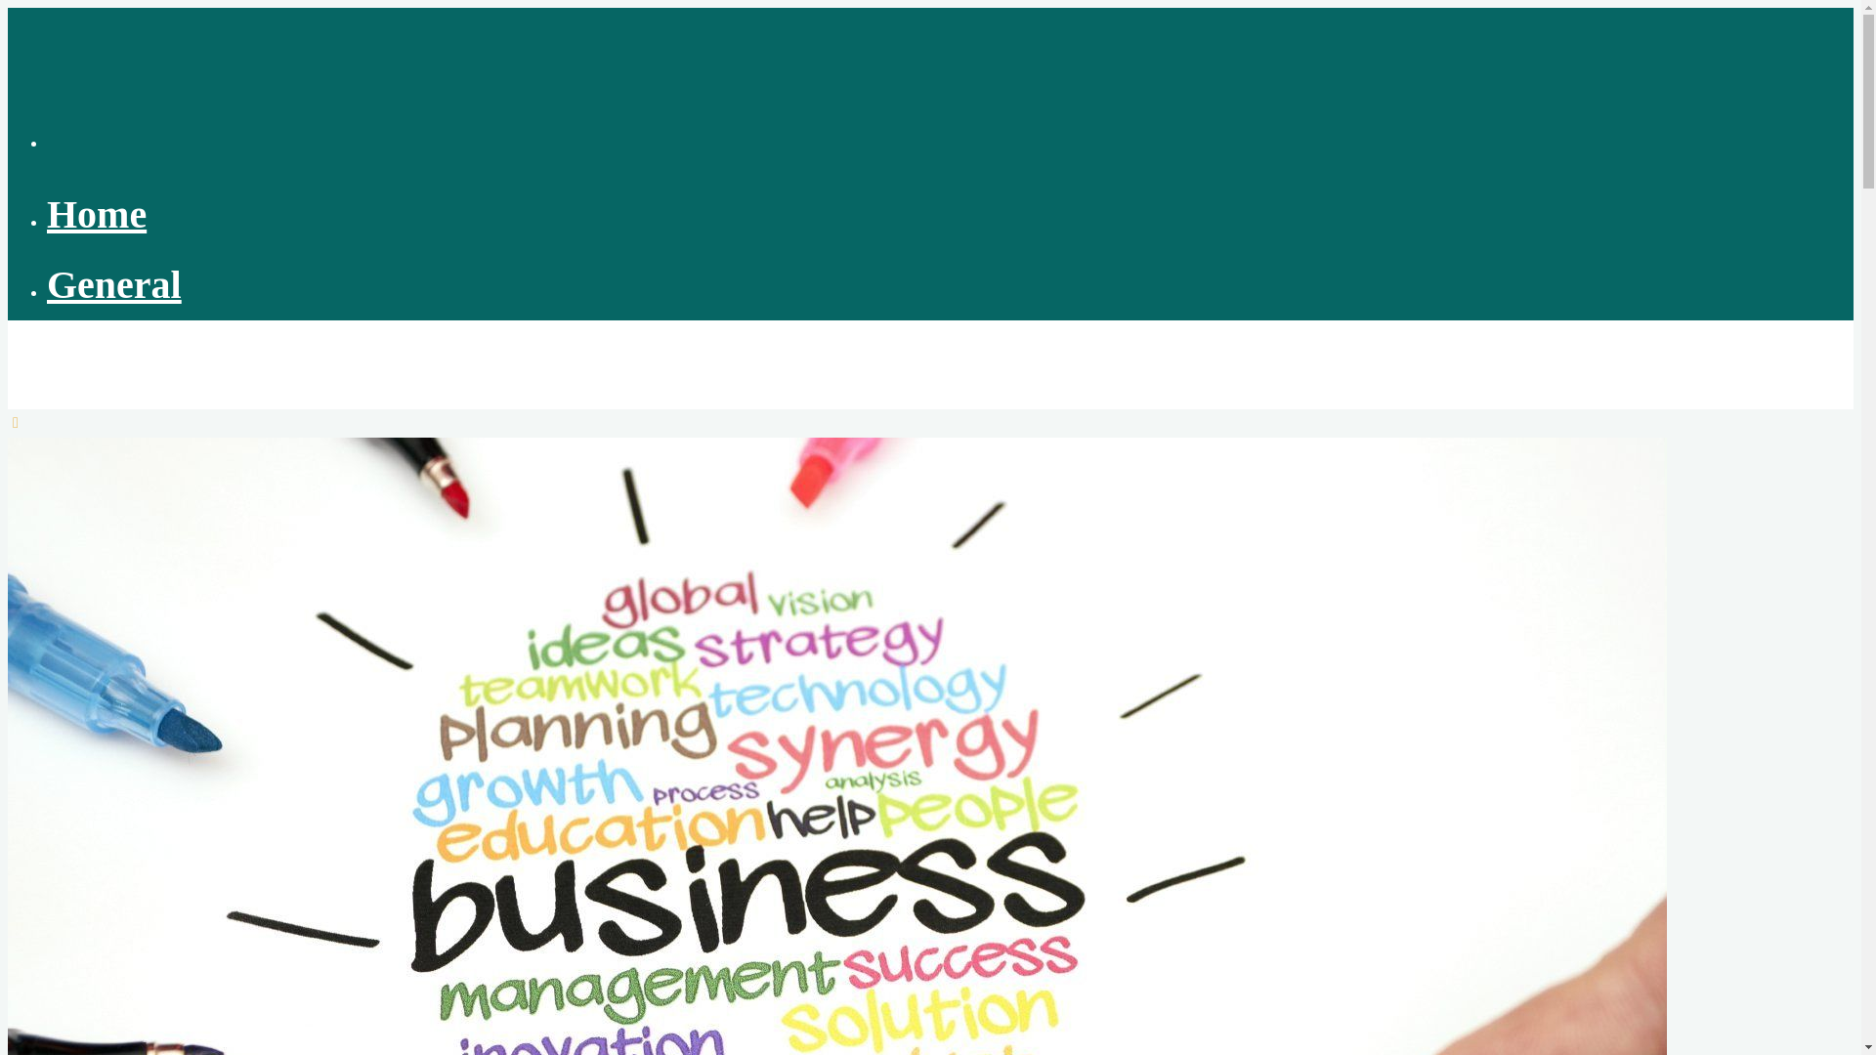 Image resolution: width=1876 pixels, height=1055 pixels. Describe the element at coordinates (63, 354) in the screenshot. I see `Blog` at that location.